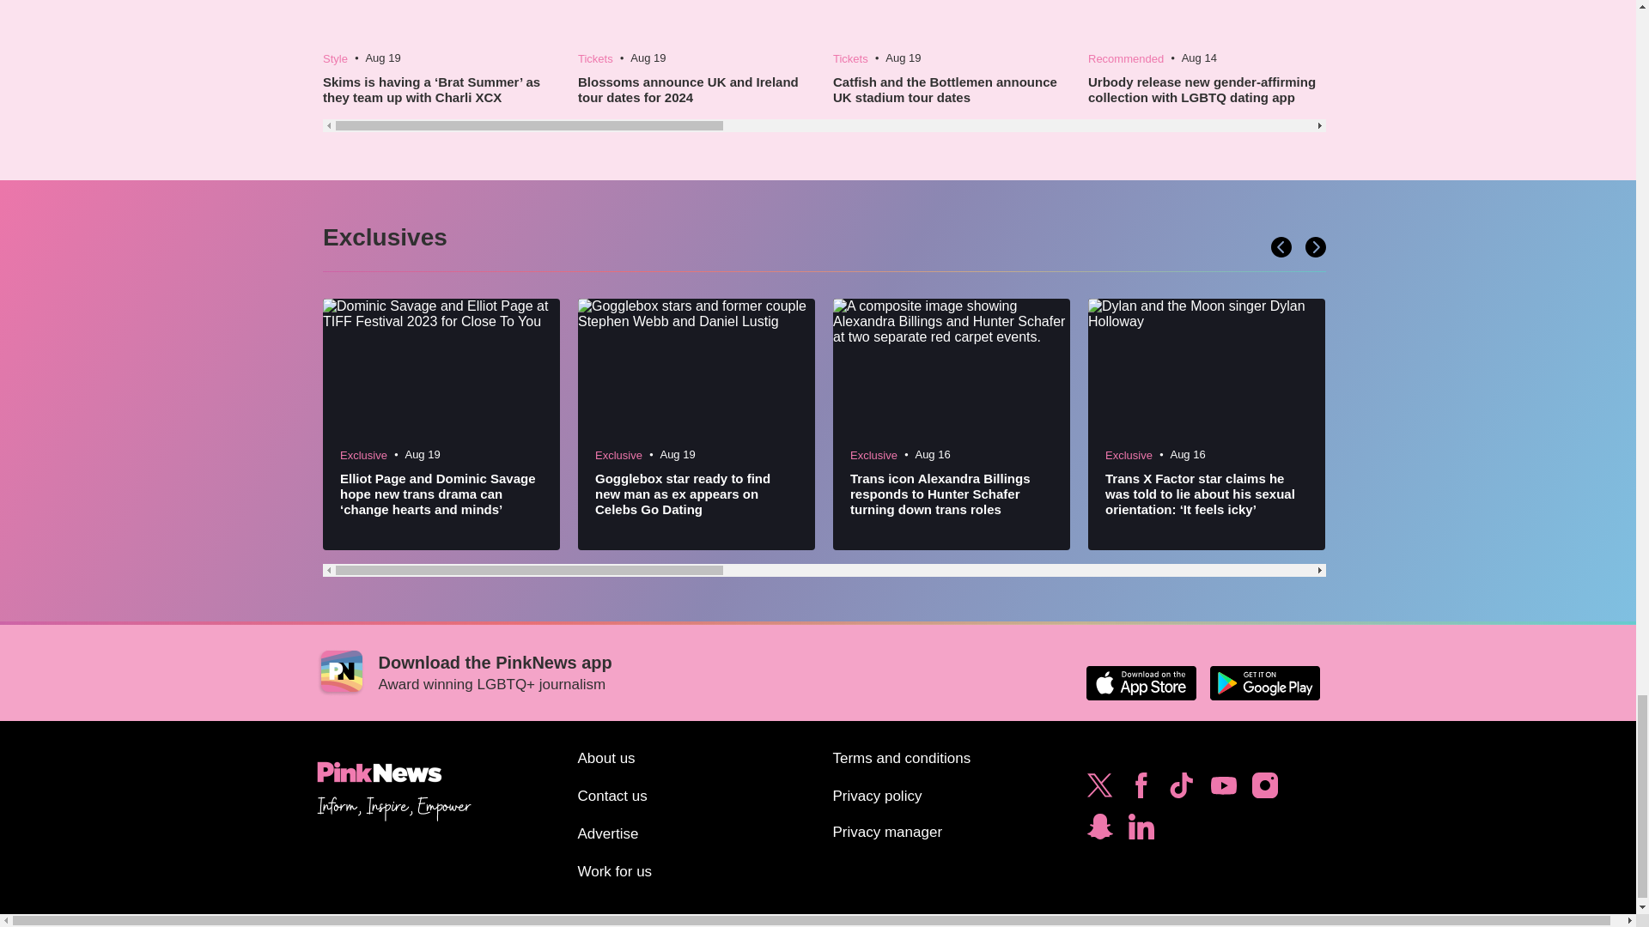 The height and width of the screenshot is (927, 1649). I want to click on Subscribe to PinkNews on Snapchat, so click(1099, 831).